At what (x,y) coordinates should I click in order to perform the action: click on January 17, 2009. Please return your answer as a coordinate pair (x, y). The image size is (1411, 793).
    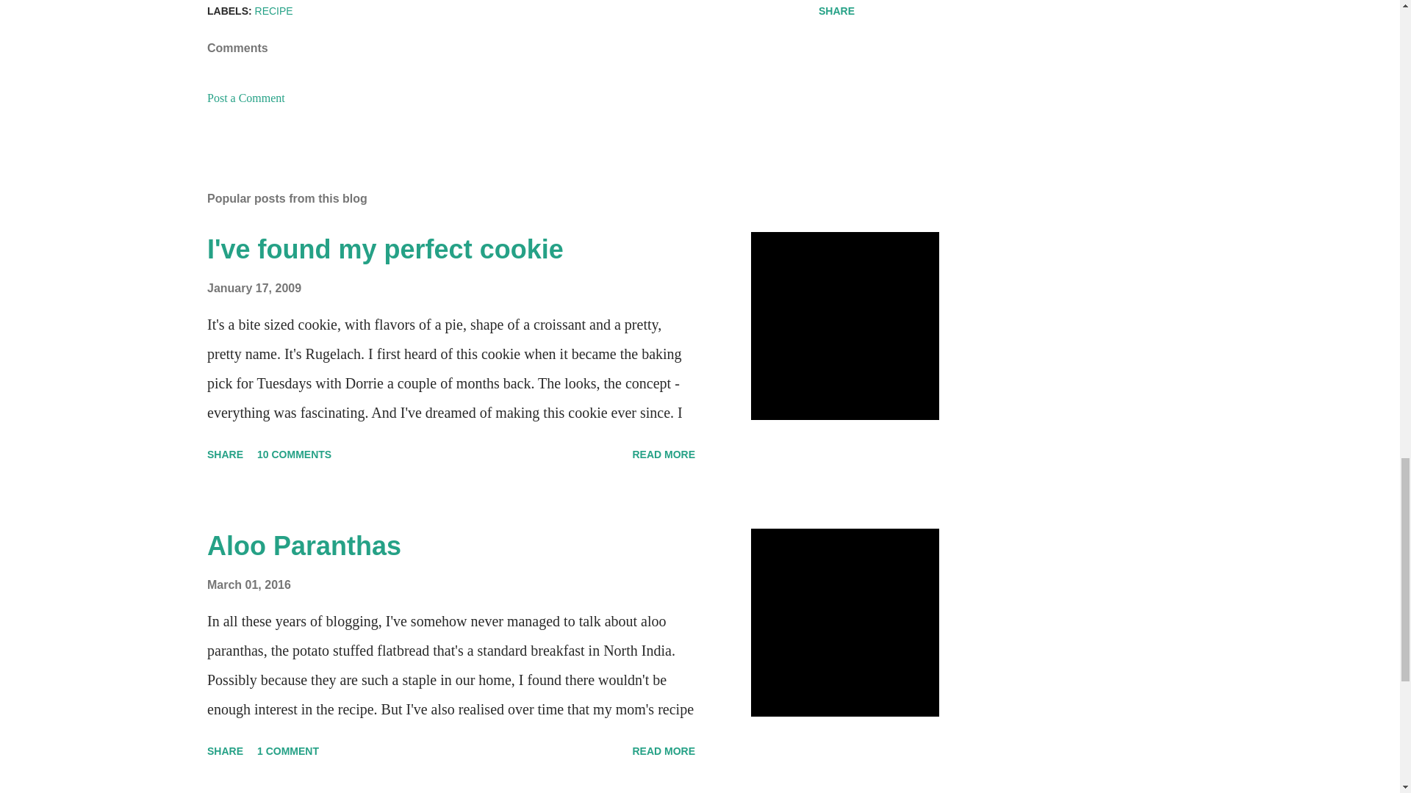
    Looking at the image, I should click on (254, 288).